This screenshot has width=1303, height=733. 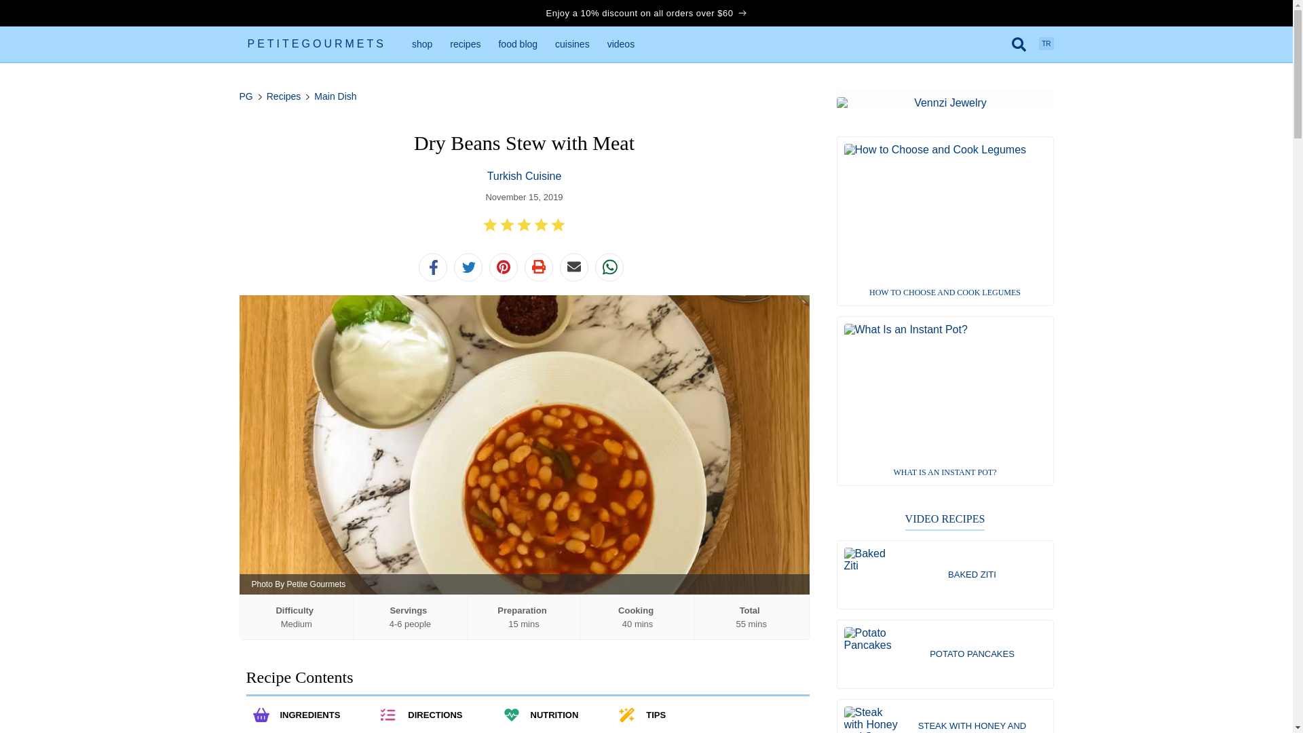 What do you see at coordinates (335, 96) in the screenshot?
I see `Main Dish` at bounding box center [335, 96].